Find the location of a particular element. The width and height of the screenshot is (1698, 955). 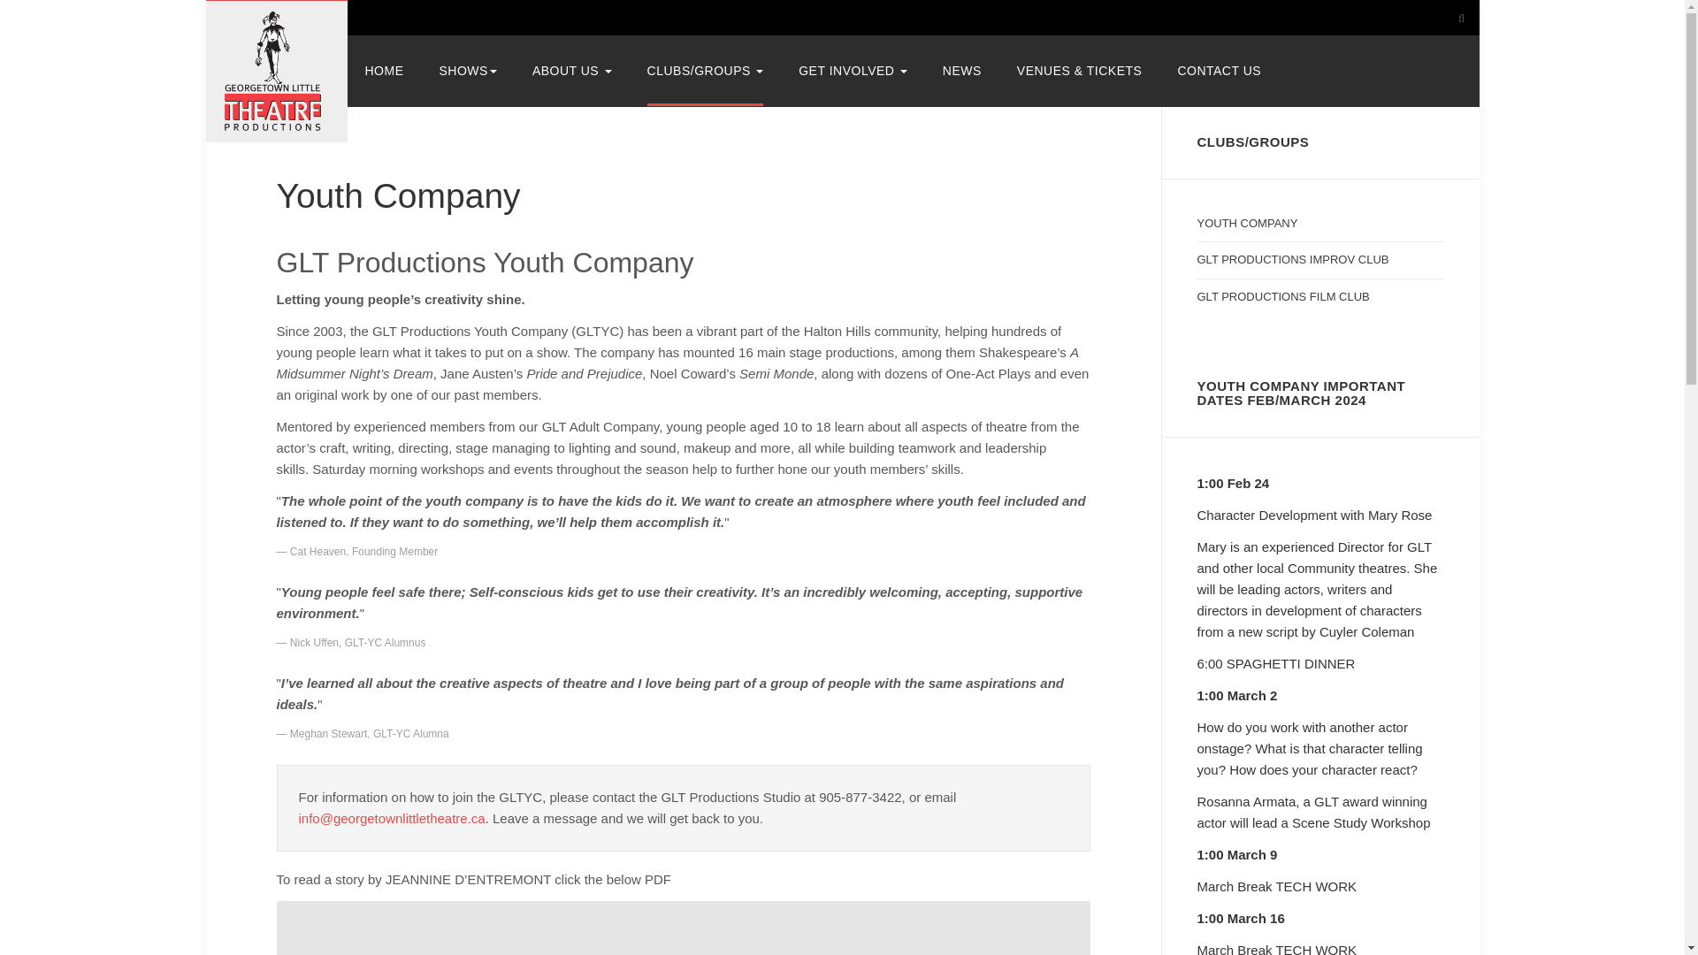

Georgetown Little Theatre is located at coordinates (276, 71).